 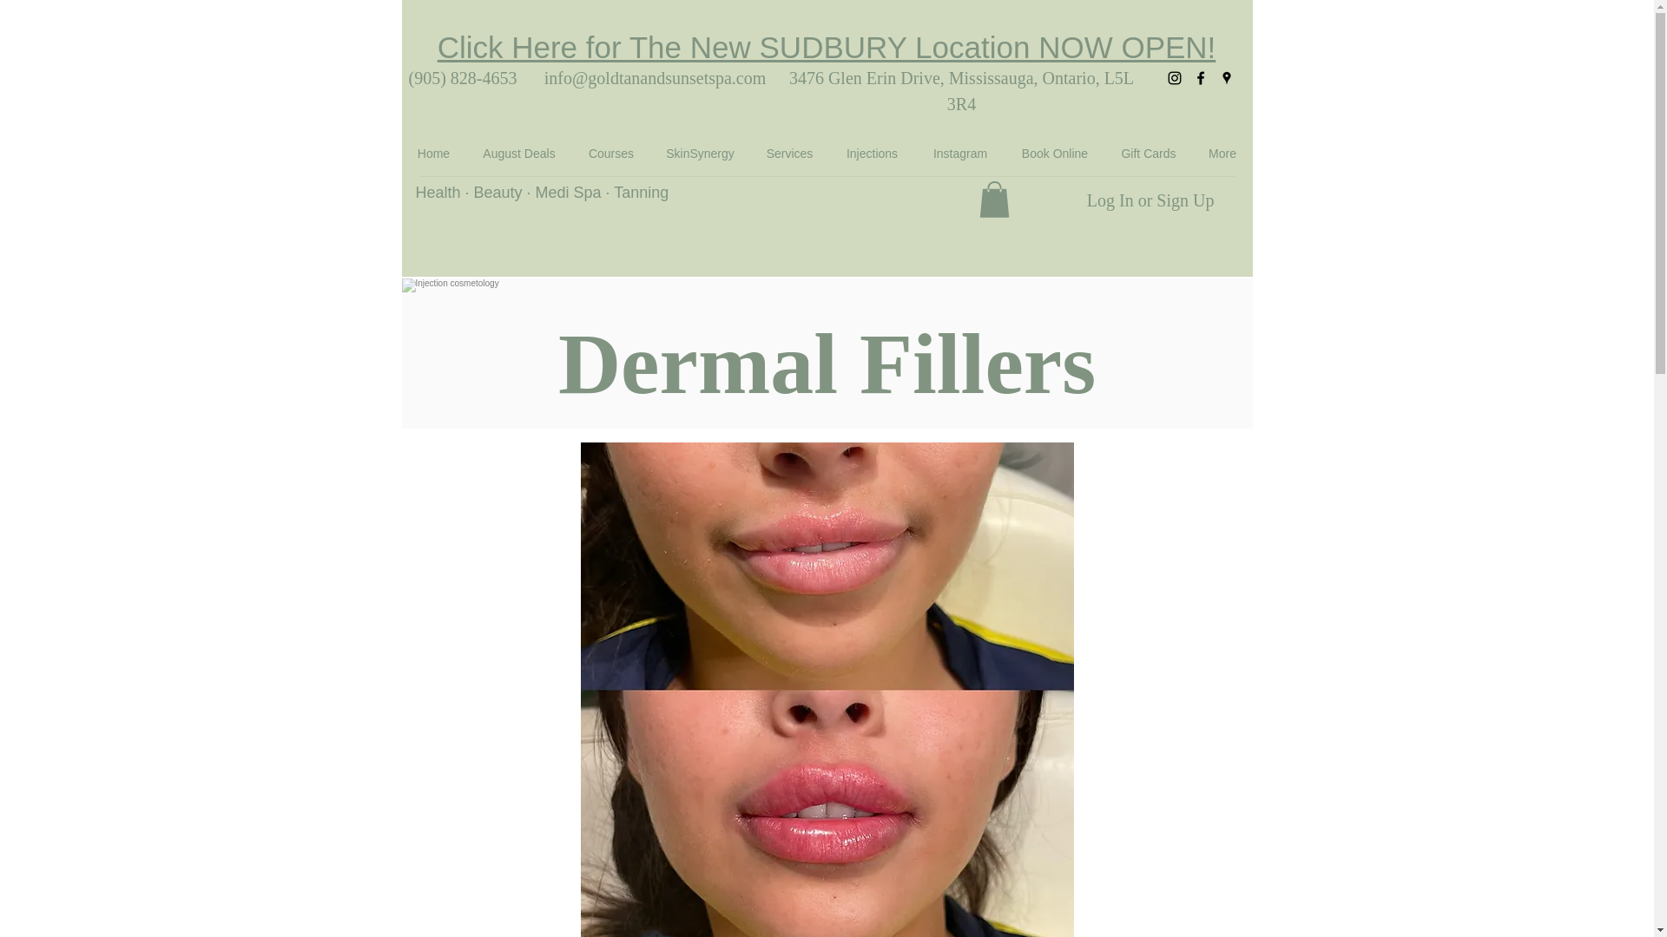 What do you see at coordinates (1054, 153) in the screenshot?
I see `Book Online` at bounding box center [1054, 153].